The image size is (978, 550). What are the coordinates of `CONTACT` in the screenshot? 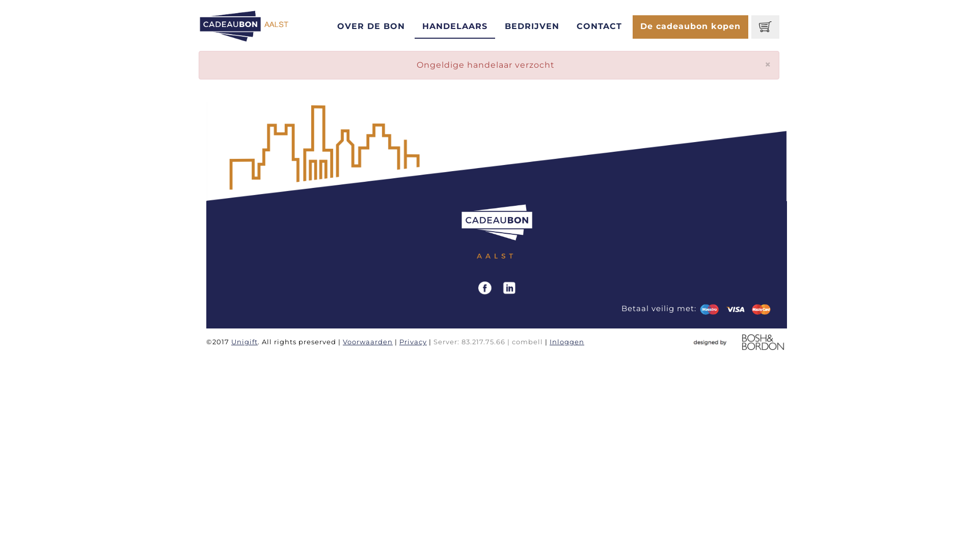 It's located at (599, 27).